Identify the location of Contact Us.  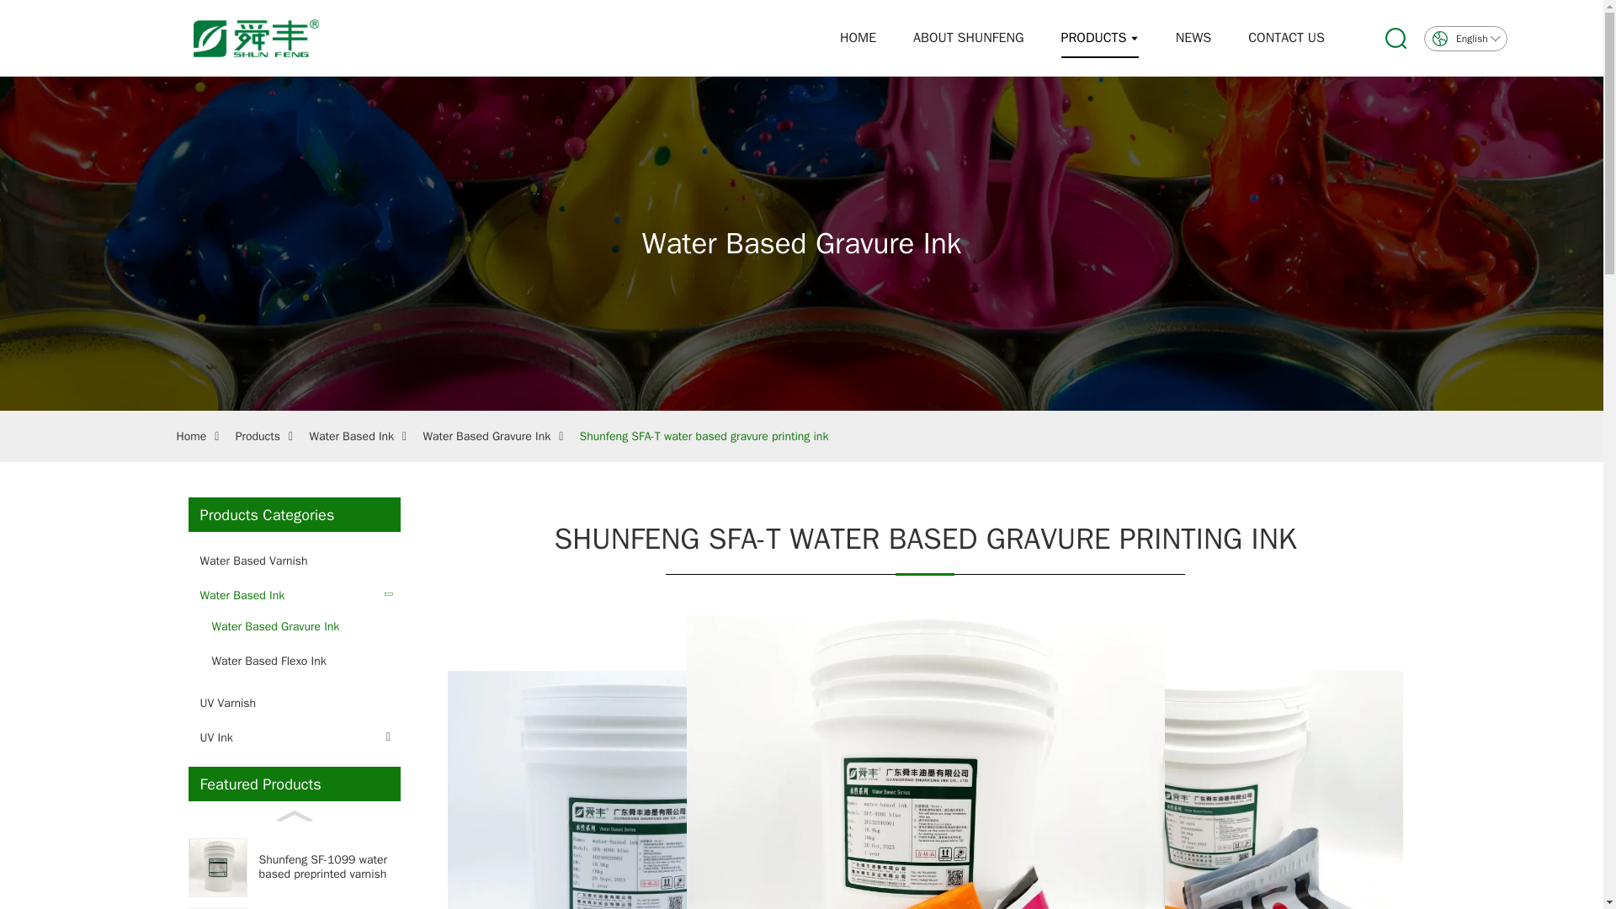
(1286, 38).